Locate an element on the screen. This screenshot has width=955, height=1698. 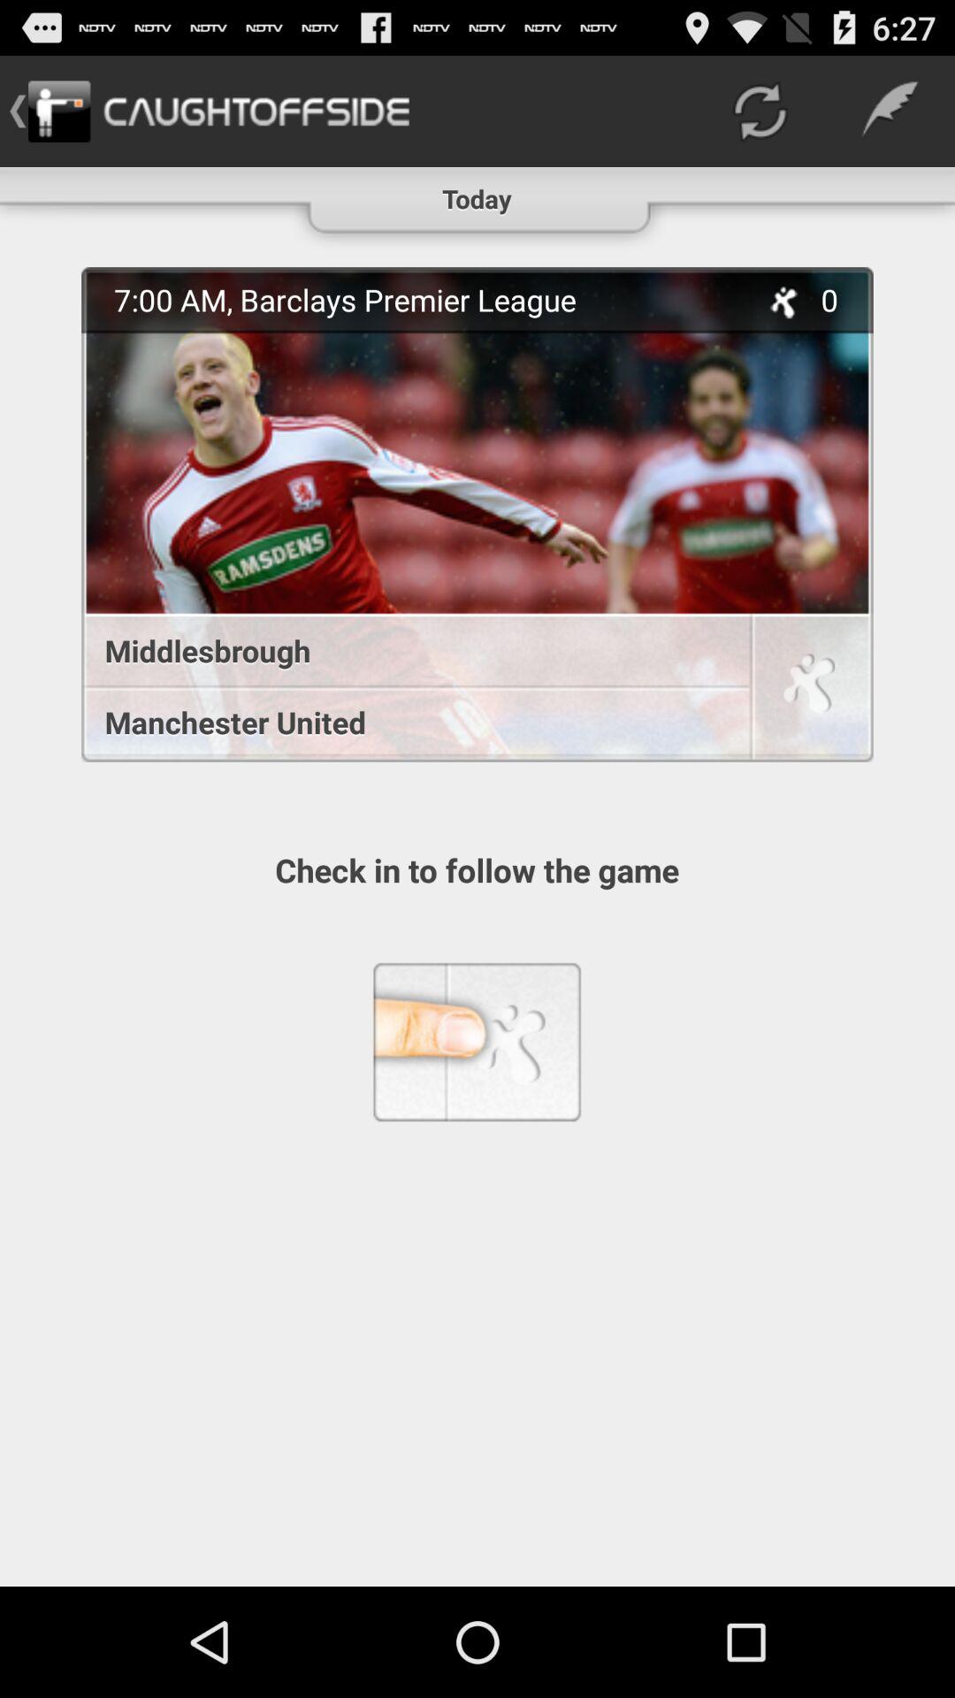
check in to follow the game is located at coordinates (809, 690).